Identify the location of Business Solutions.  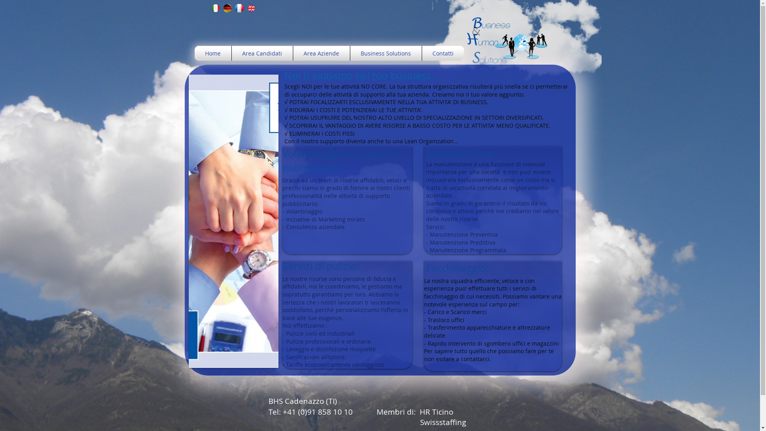
(386, 53).